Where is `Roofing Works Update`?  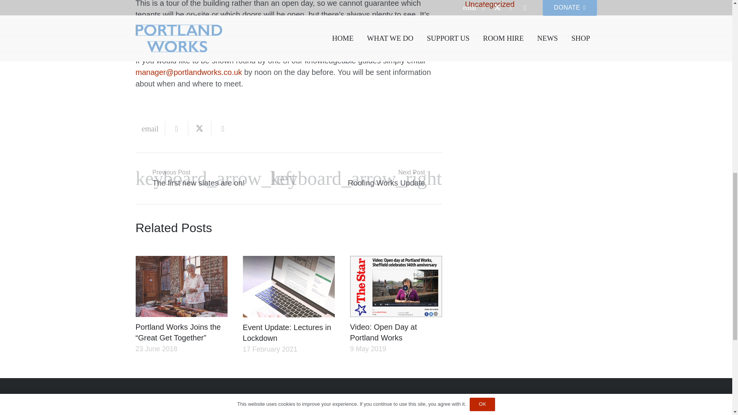
Roofing Works Update is located at coordinates (365, 178).